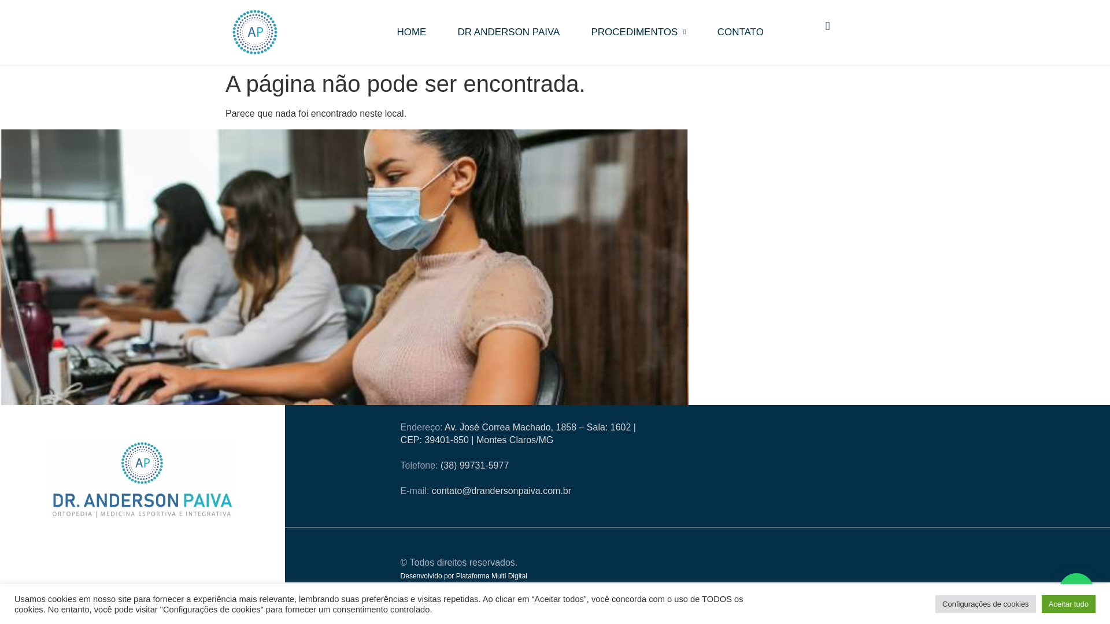  Describe the element at coordinates (508, 32) in the screenshot. I see `DR ANDERSON PAIVA` at that location.